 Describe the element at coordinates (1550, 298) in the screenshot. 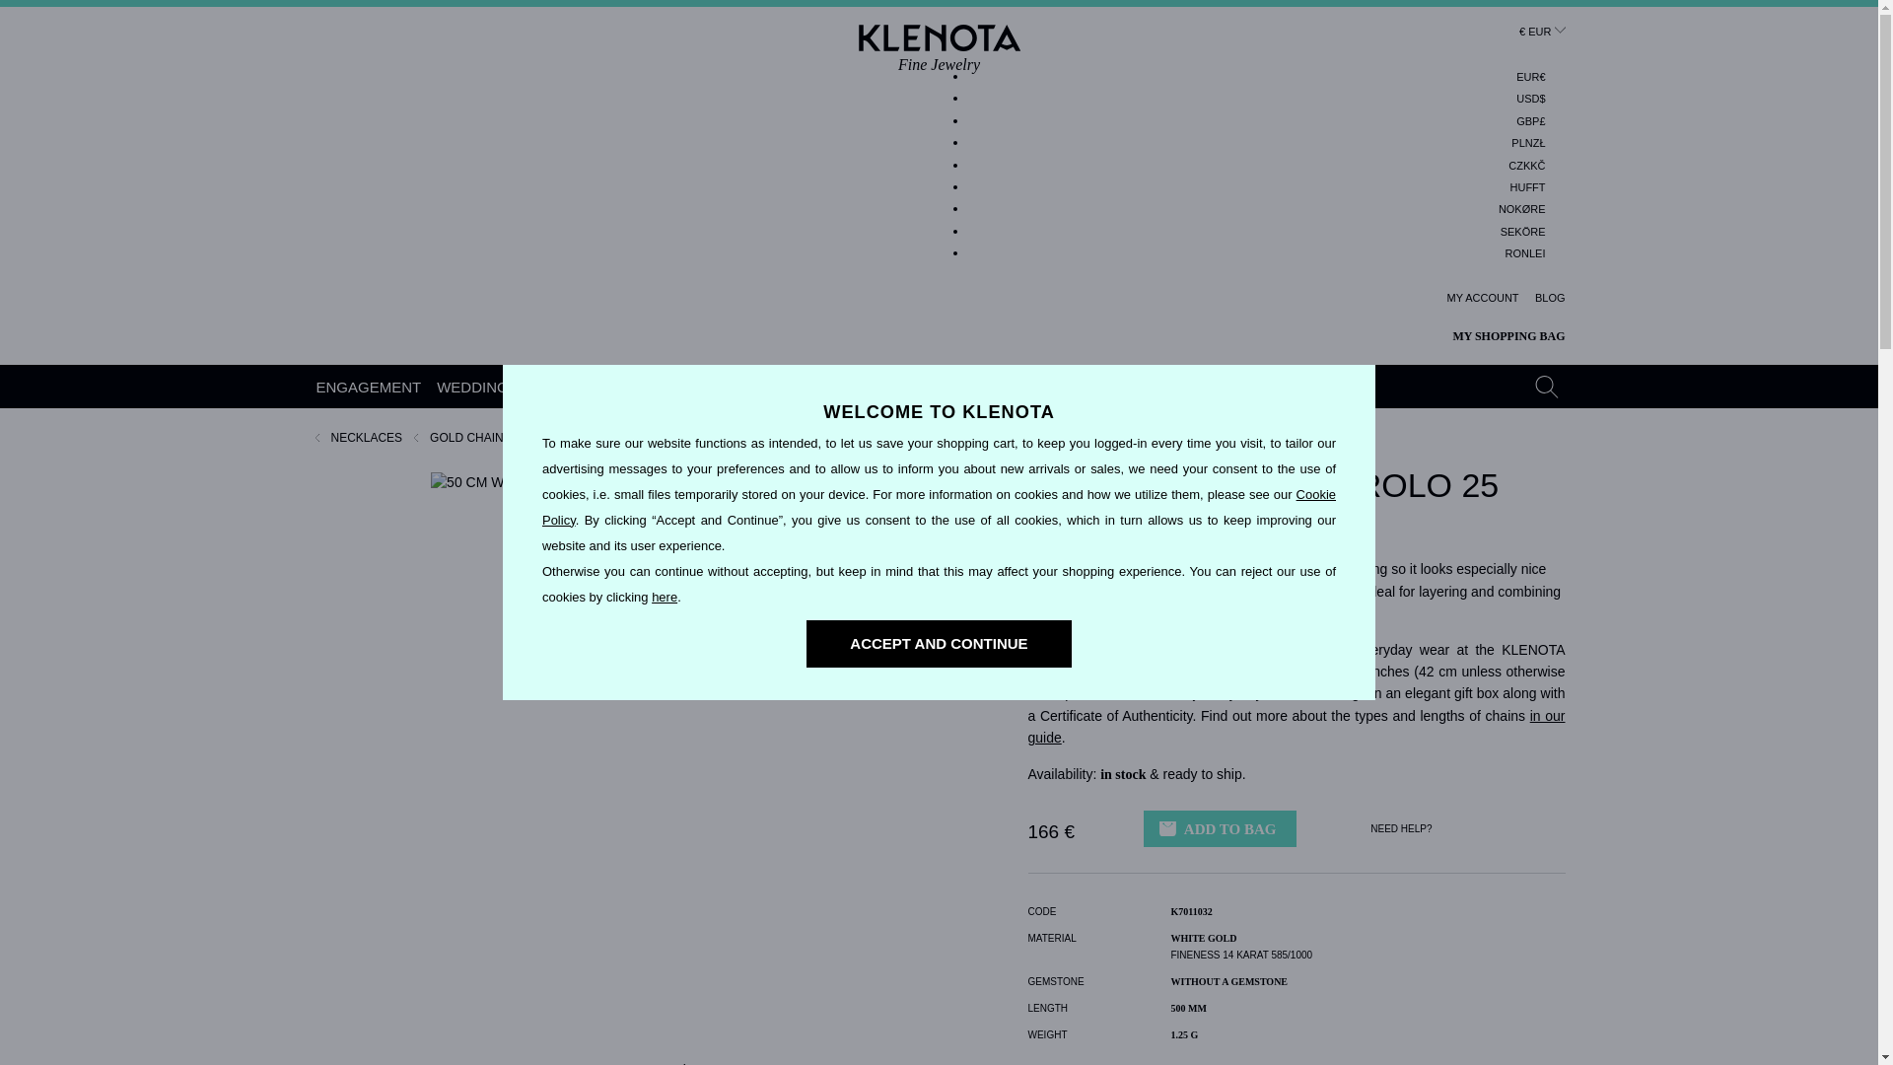

I see `BLOG` at that location.